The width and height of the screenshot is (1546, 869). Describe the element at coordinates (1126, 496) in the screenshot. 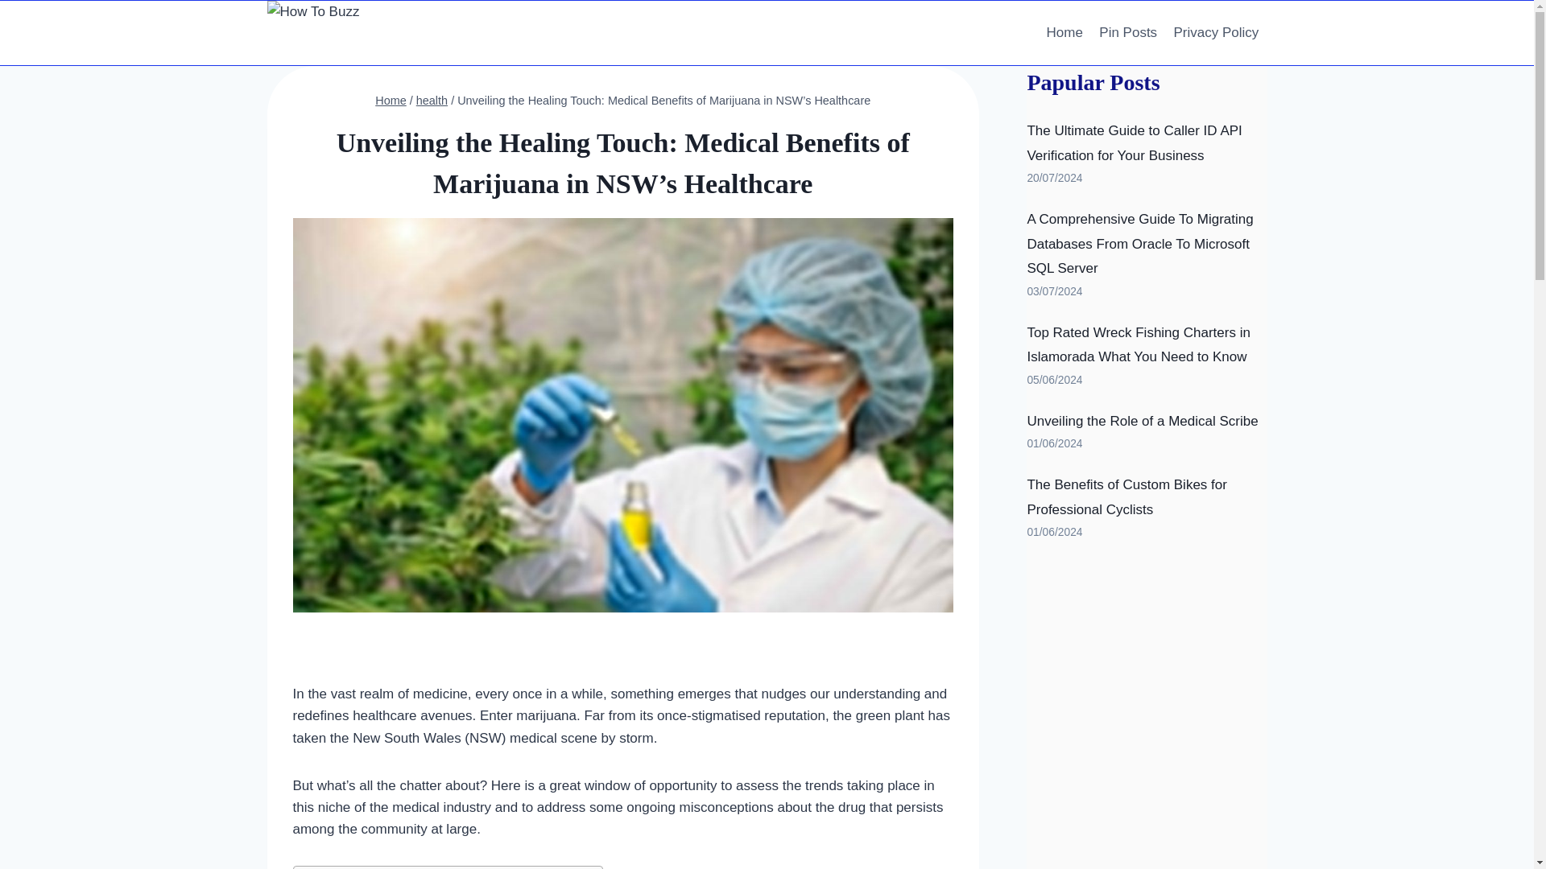

I see `The Benefits of Custom Bikes for Professional Cyclists` at that location.